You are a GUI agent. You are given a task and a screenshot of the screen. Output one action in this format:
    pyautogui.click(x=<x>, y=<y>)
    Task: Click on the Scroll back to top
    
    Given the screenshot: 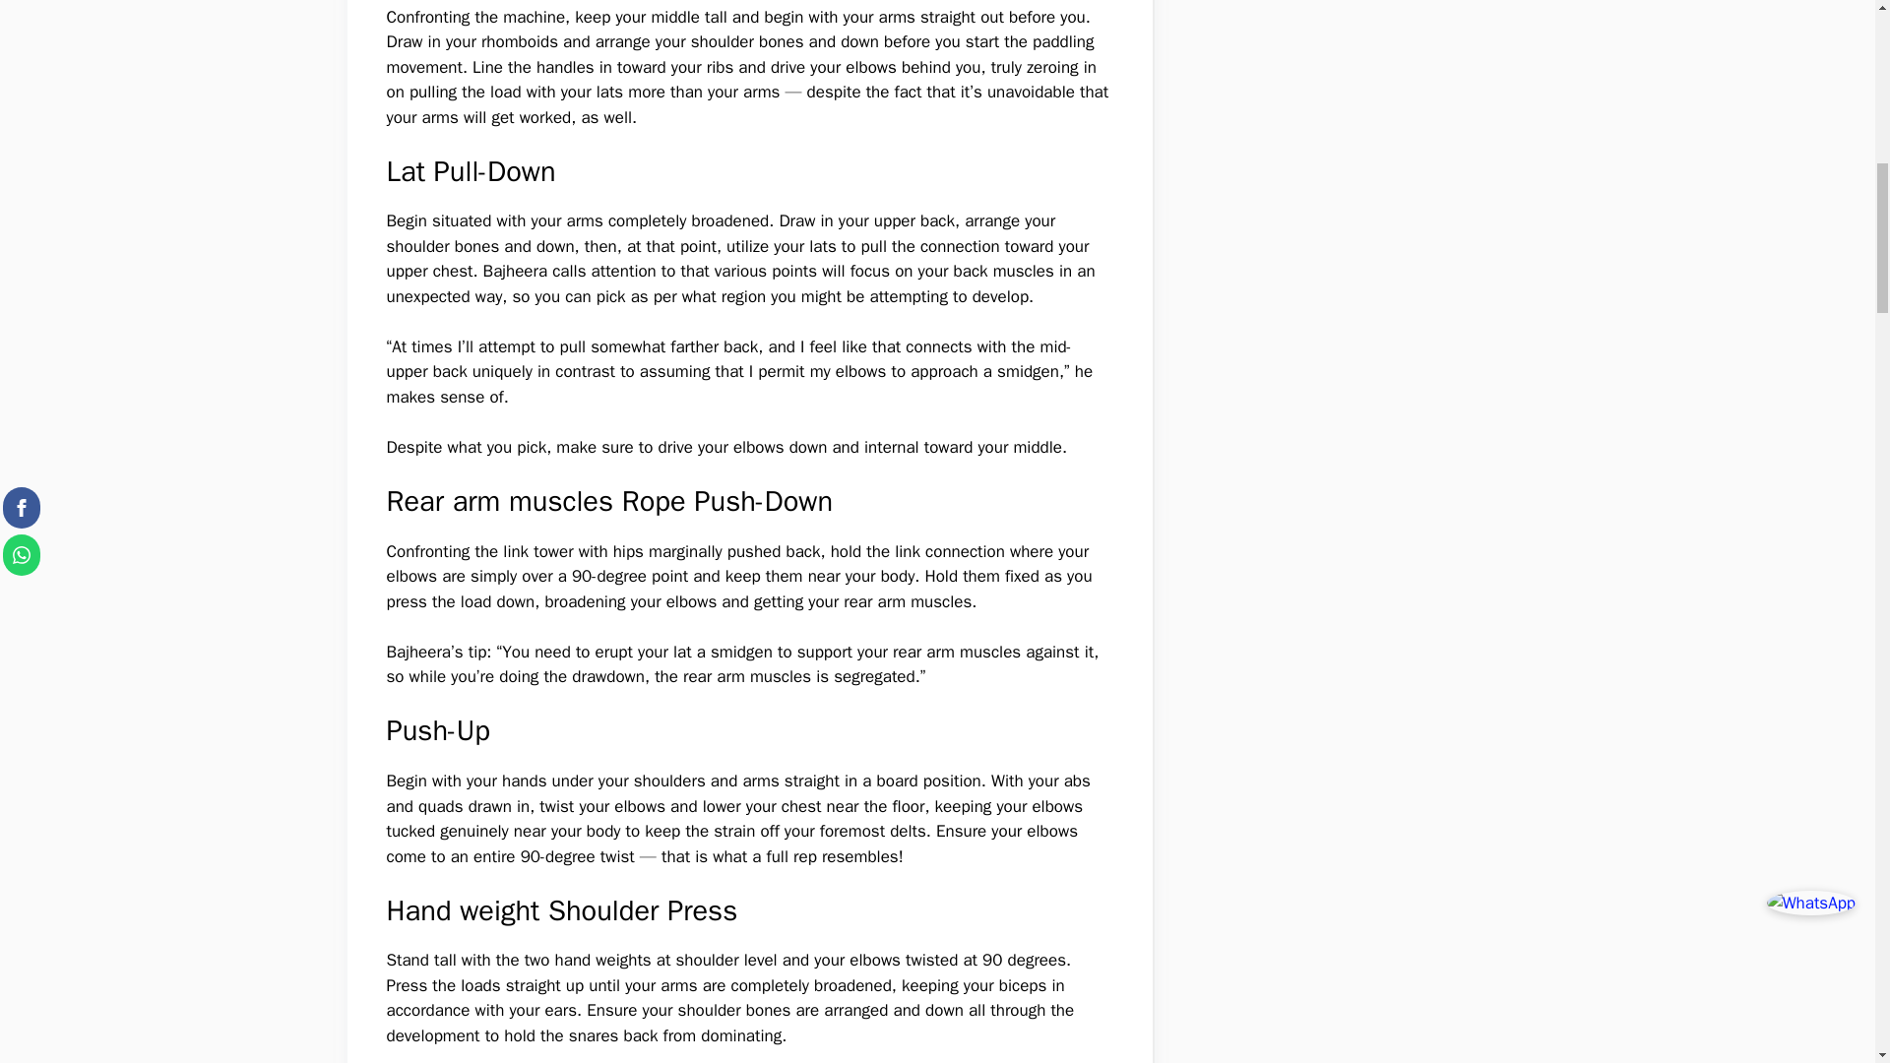 What is the action you would take?
    pyautogui.click(x=1826, y=934)
    